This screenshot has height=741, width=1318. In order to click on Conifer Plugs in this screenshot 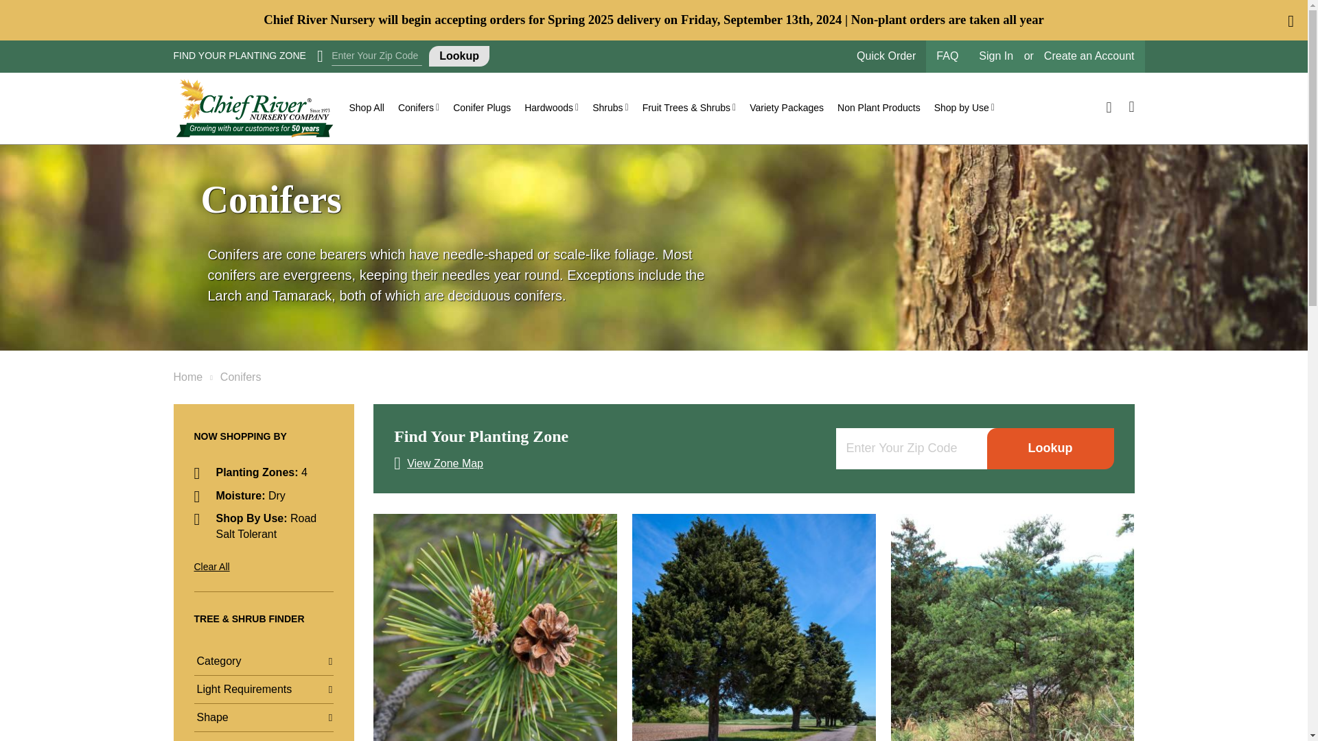, I will do `click(482, 108)`.